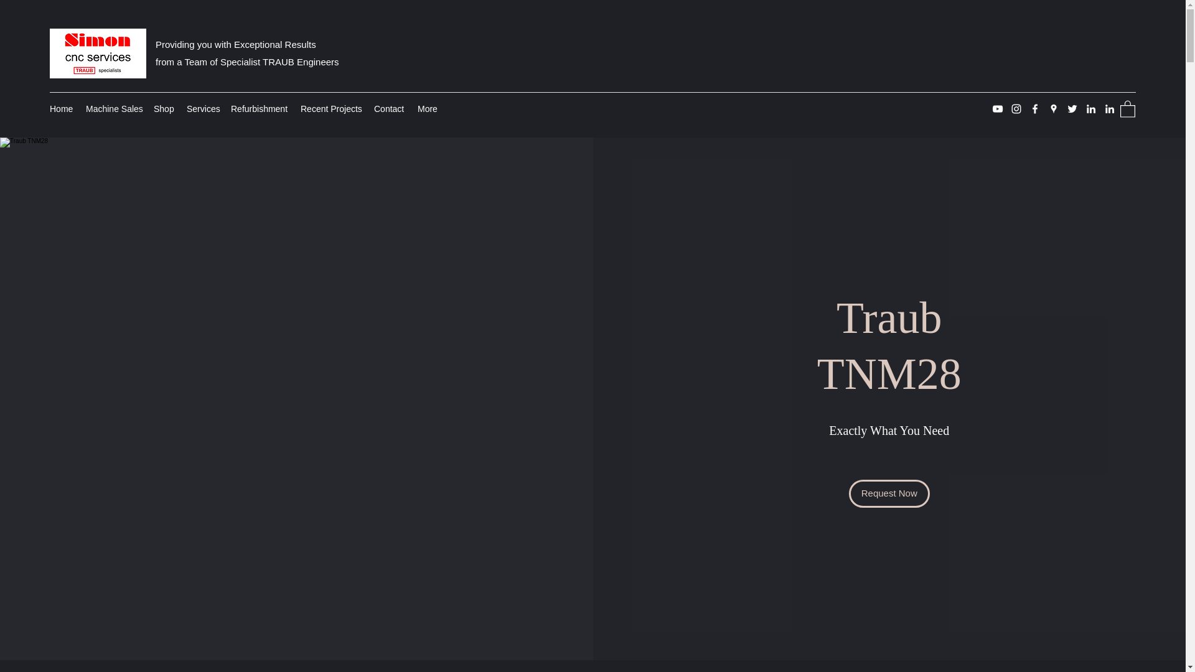 Image resolution: width=1195 pixels, height=672 pixels. I want to click on Home, so click(61, 108).